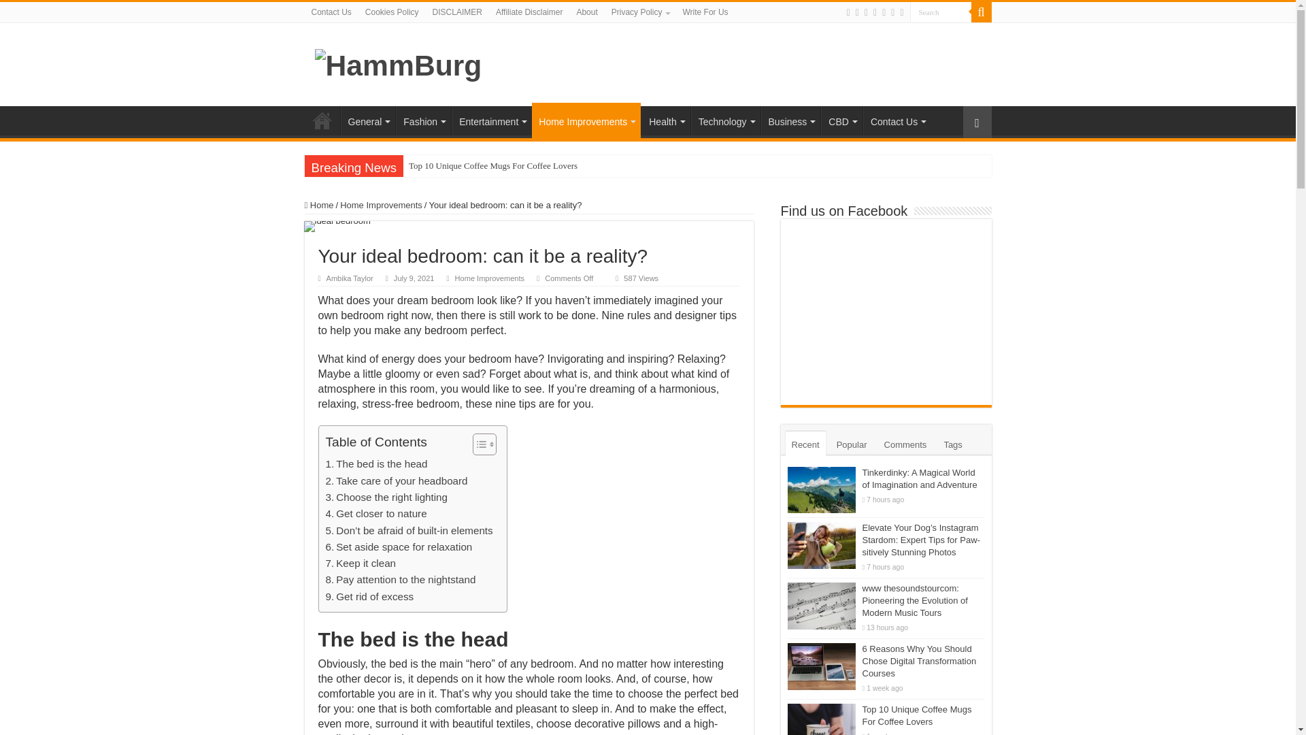  What do you see at coordinates (941, 12) in the screenshot?
I see `Search` at bounding box center [941, 12].